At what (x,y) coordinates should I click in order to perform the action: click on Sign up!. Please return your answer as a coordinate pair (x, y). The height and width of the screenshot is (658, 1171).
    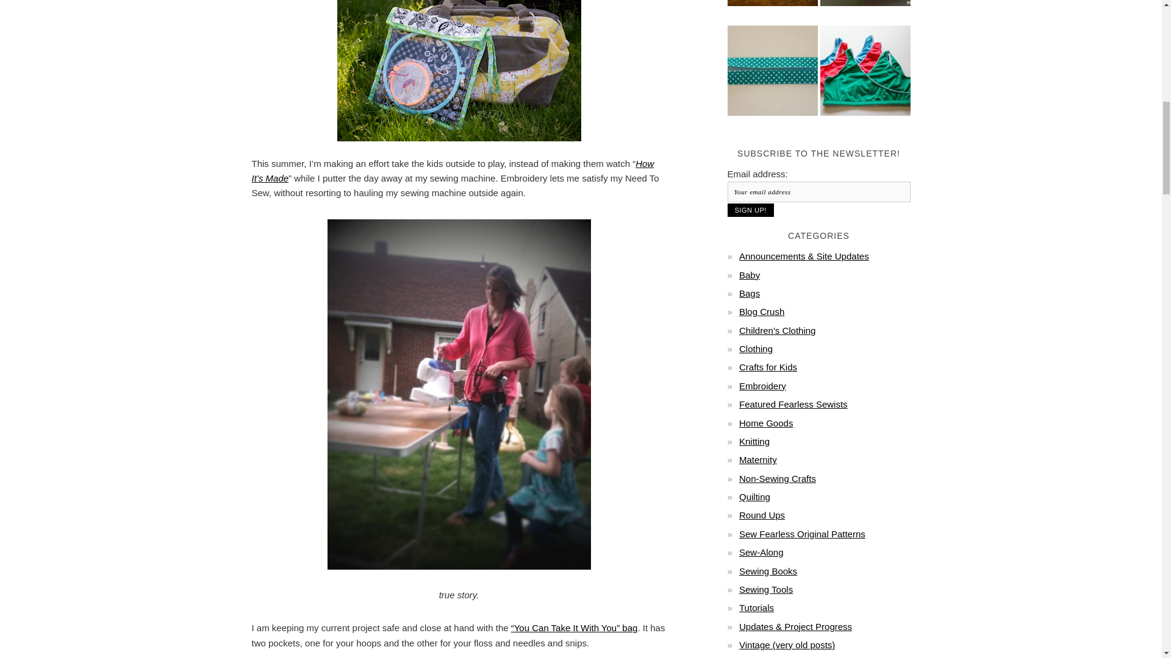
    Looking at the image, I should click on (750, 210).